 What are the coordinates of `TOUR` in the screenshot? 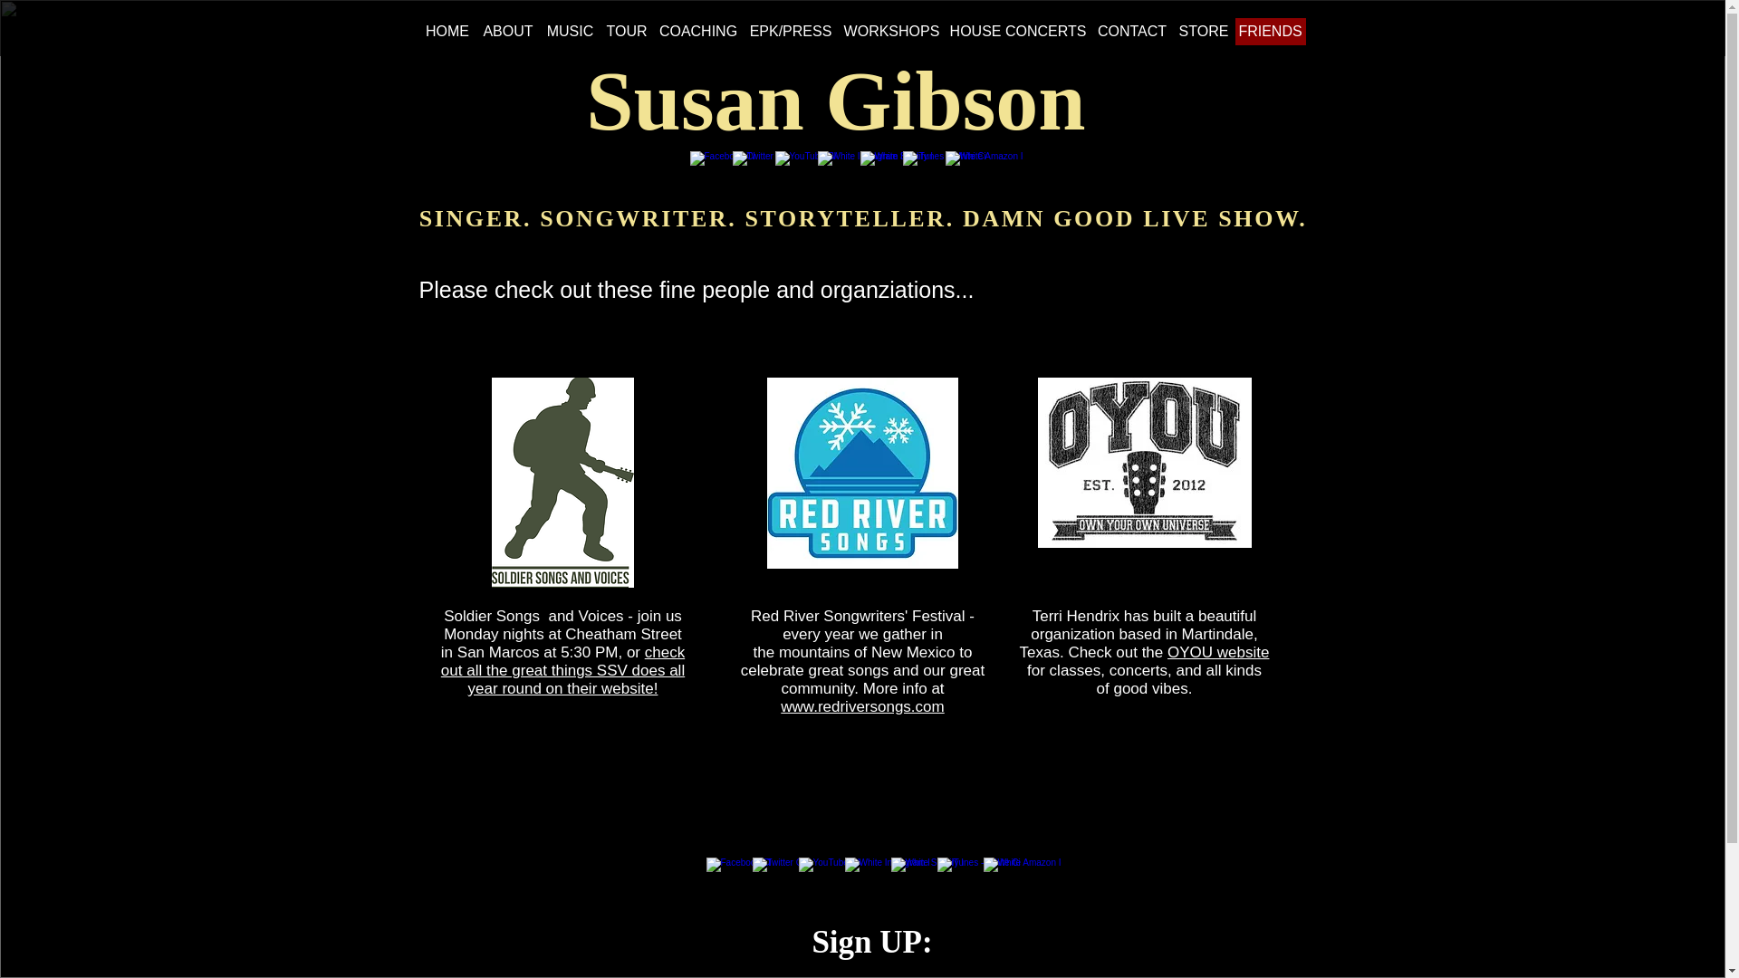 It's located at (627, 31).